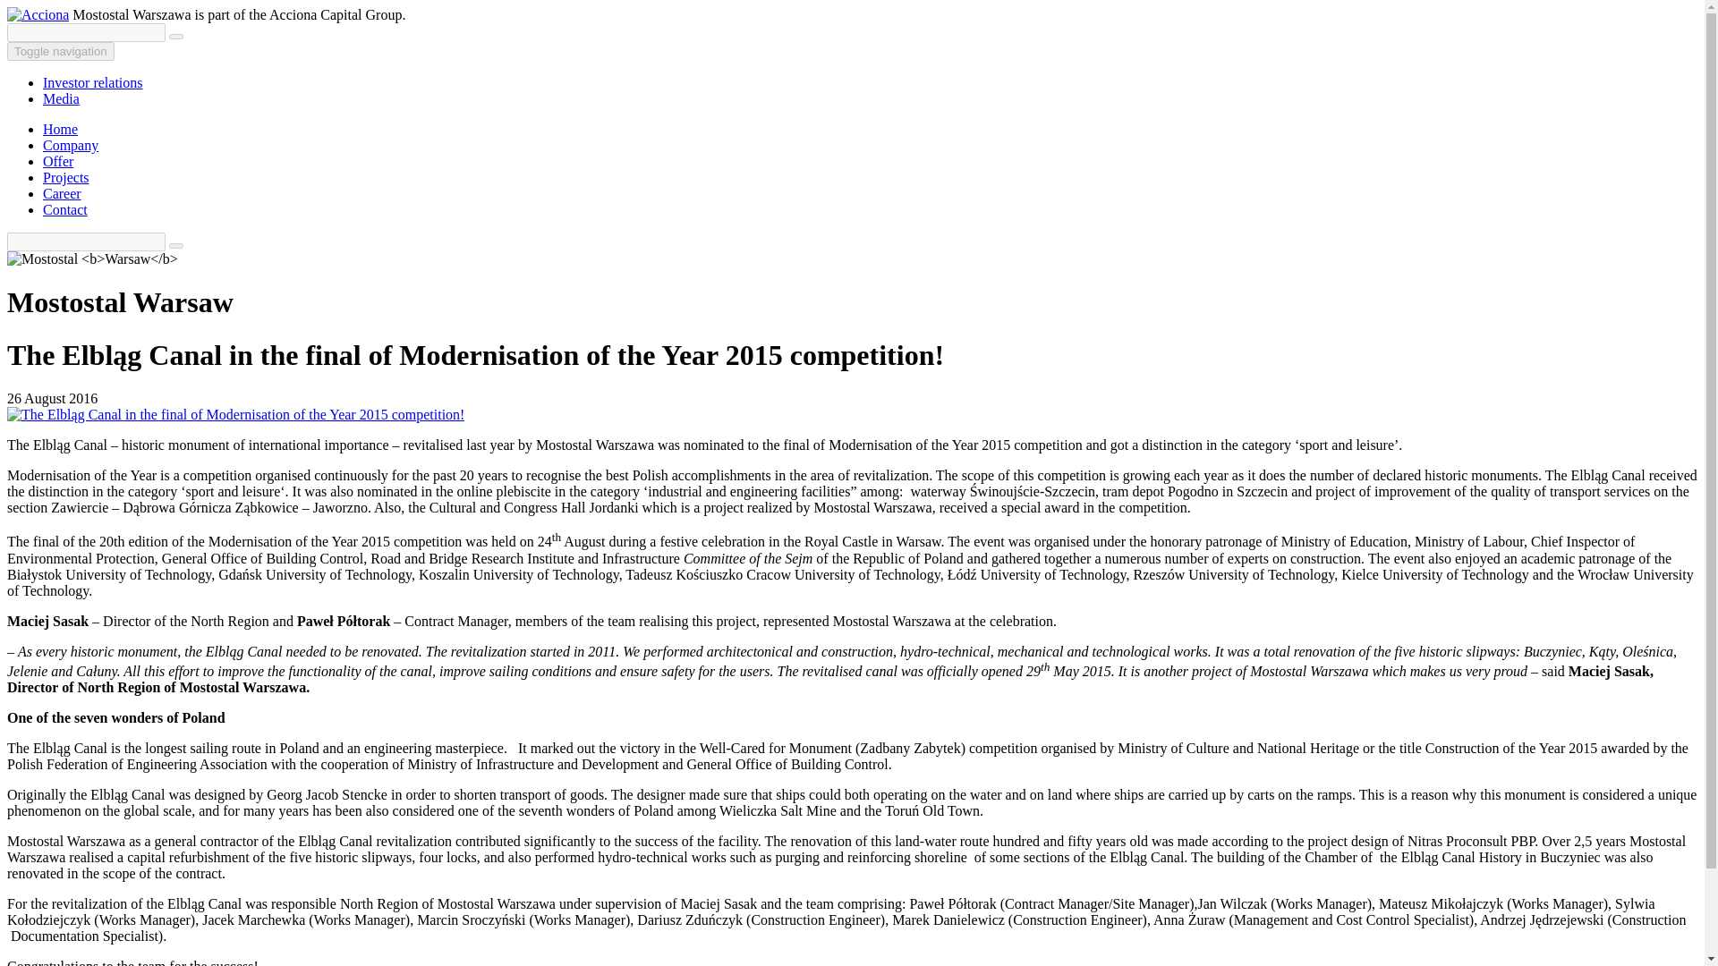 Image resolution: width=1718 pixels, height=966 pixels. I want to click on Company, so click(70, 145).